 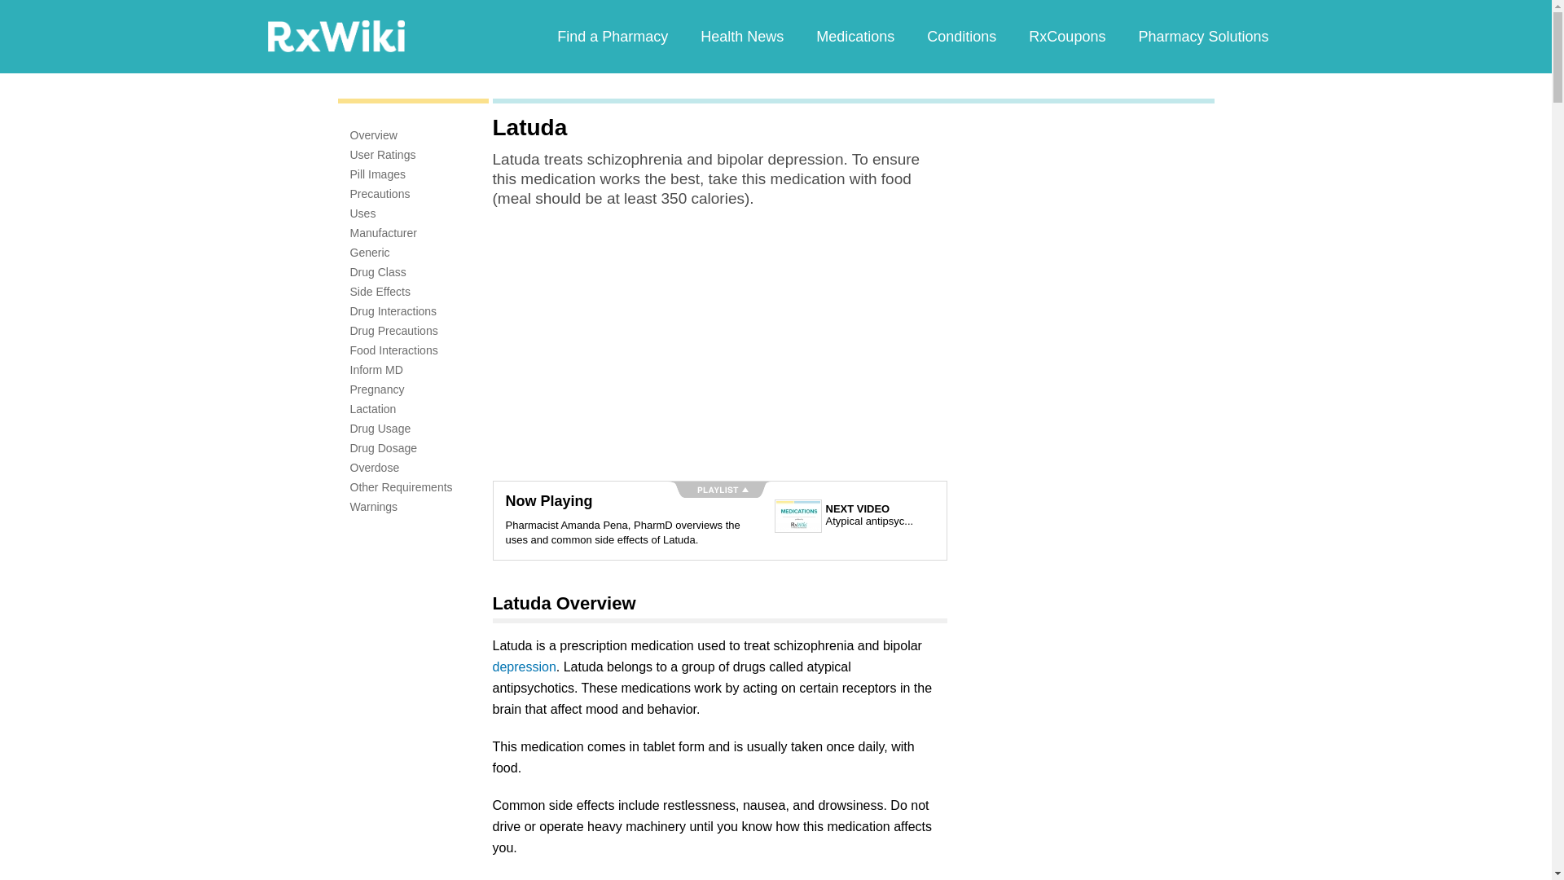 What do you see at coordinates (384, 232) in the screenshot?
I see `Manufacturer` at bounding box center [384, 232].